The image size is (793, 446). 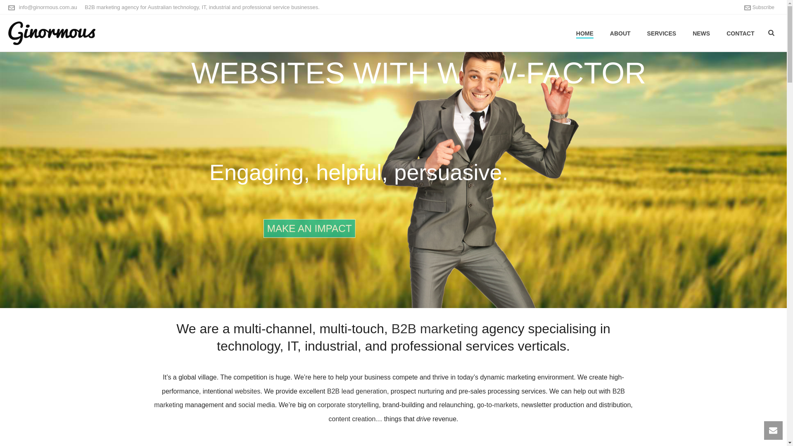 What do you see at coordinates (585, 33) in the screenshot?
I see `HOME` at bounding box center [585, 33].